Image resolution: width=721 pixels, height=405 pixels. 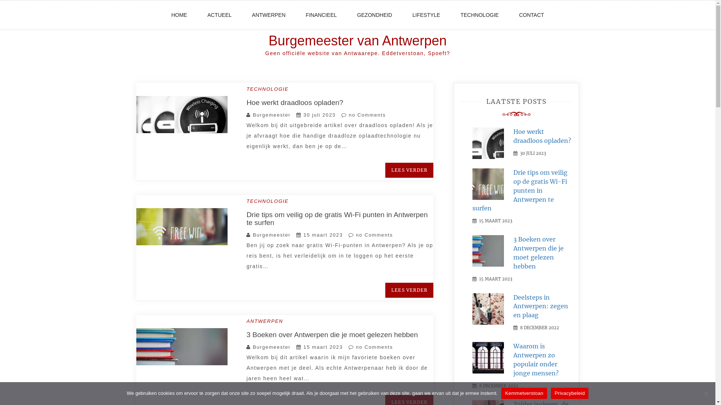 What do you see at coordinates (371, 235) in the screenshot?
I see `no Comments` at bounding box center [371, 235].